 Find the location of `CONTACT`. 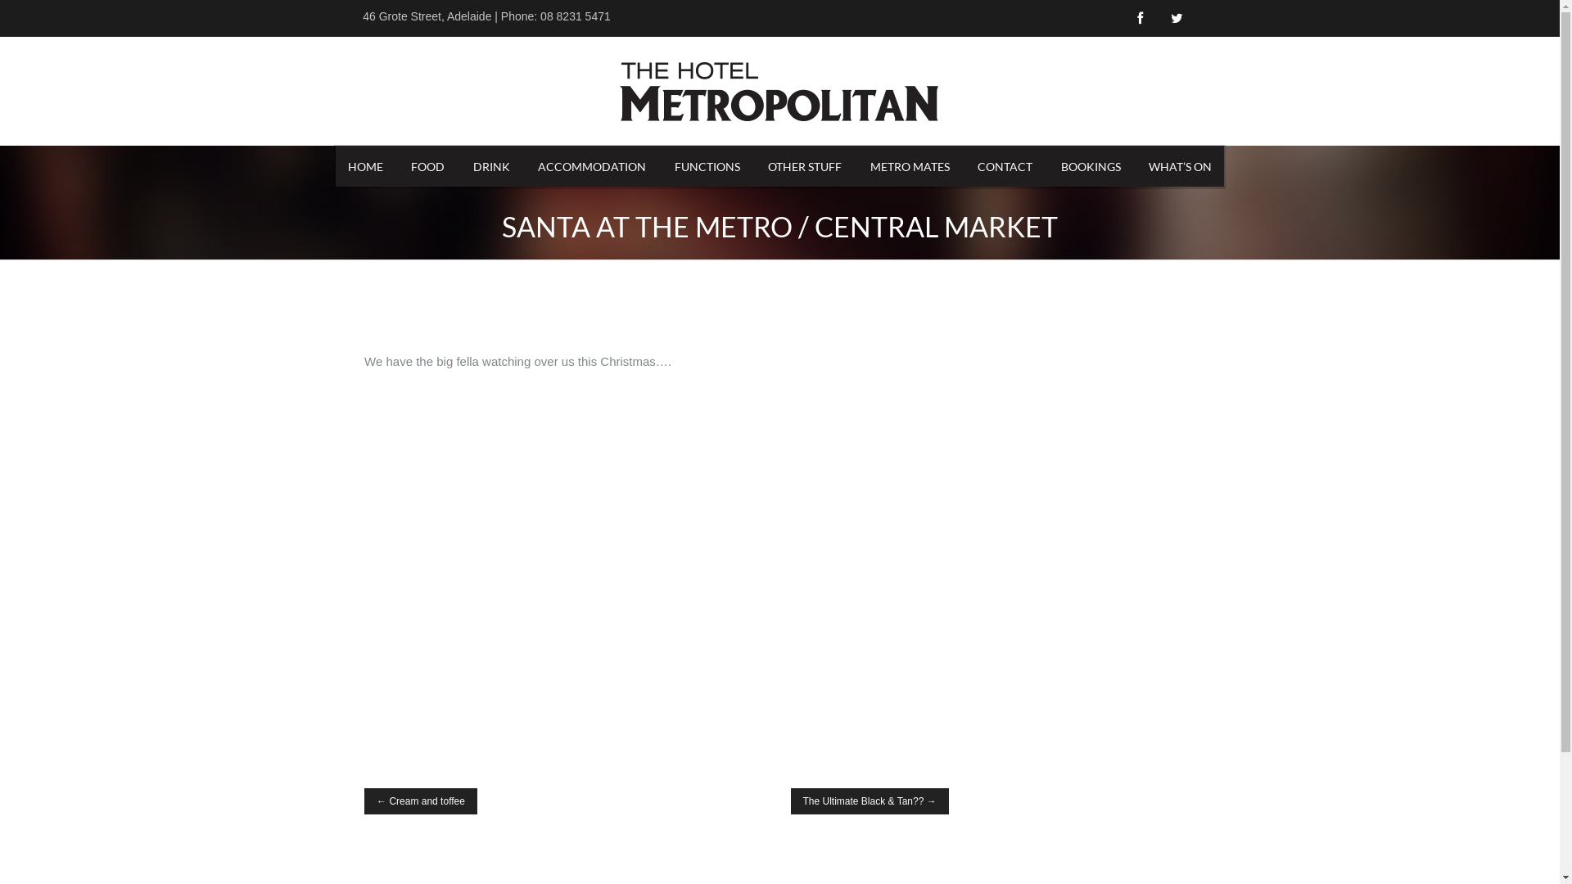

CONTACT is located at coordinates (1005, 166).